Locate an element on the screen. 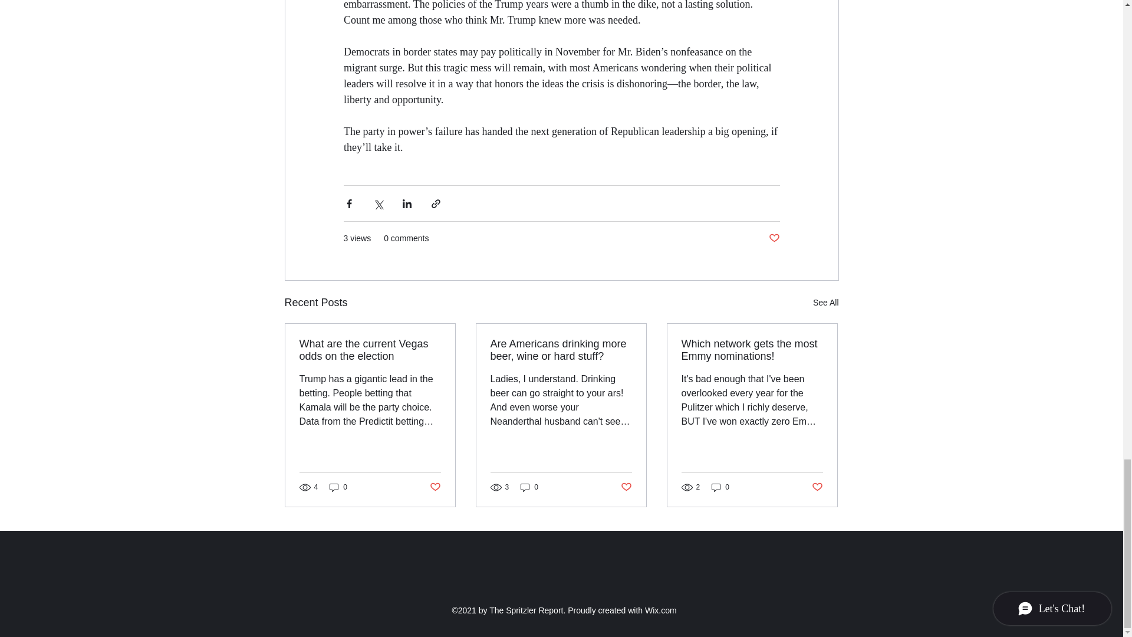  Are Americans drinking more beer, wine or hard stuff? is located at coordinates (561, 350).